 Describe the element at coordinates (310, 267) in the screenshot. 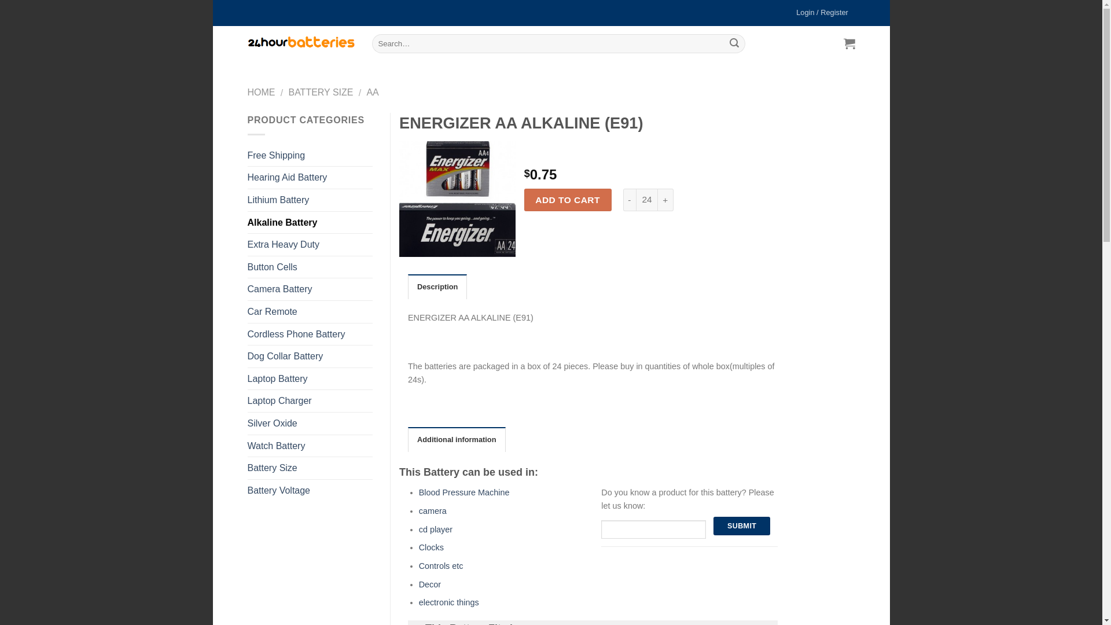

I see `Button Cells` at that location.